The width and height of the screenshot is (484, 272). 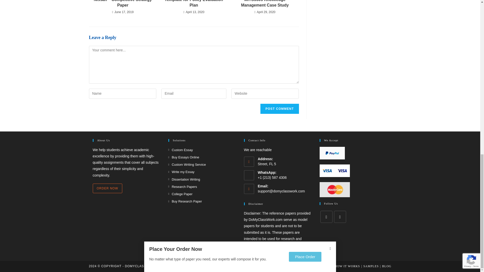 What do you see at coordinates (180, 150) in the screenshot?
I see `Custom Essay` at bounding box center [180, 150].